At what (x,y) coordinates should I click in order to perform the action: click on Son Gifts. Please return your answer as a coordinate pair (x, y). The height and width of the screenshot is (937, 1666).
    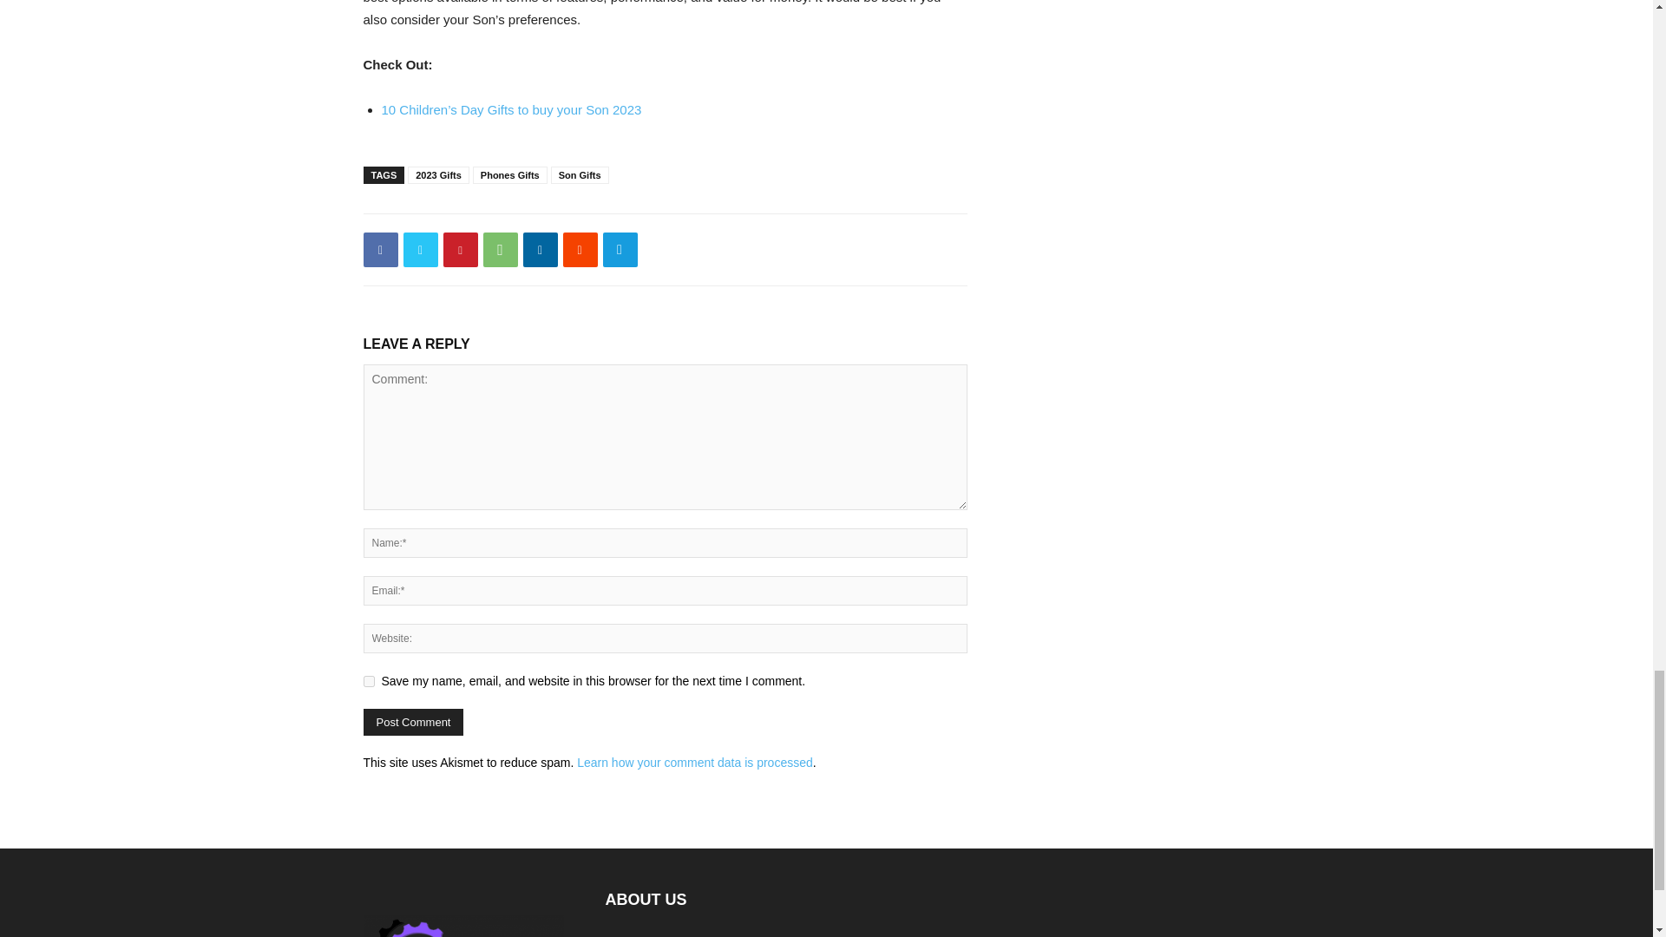
    Looking at the image, I should click on (580, 175).